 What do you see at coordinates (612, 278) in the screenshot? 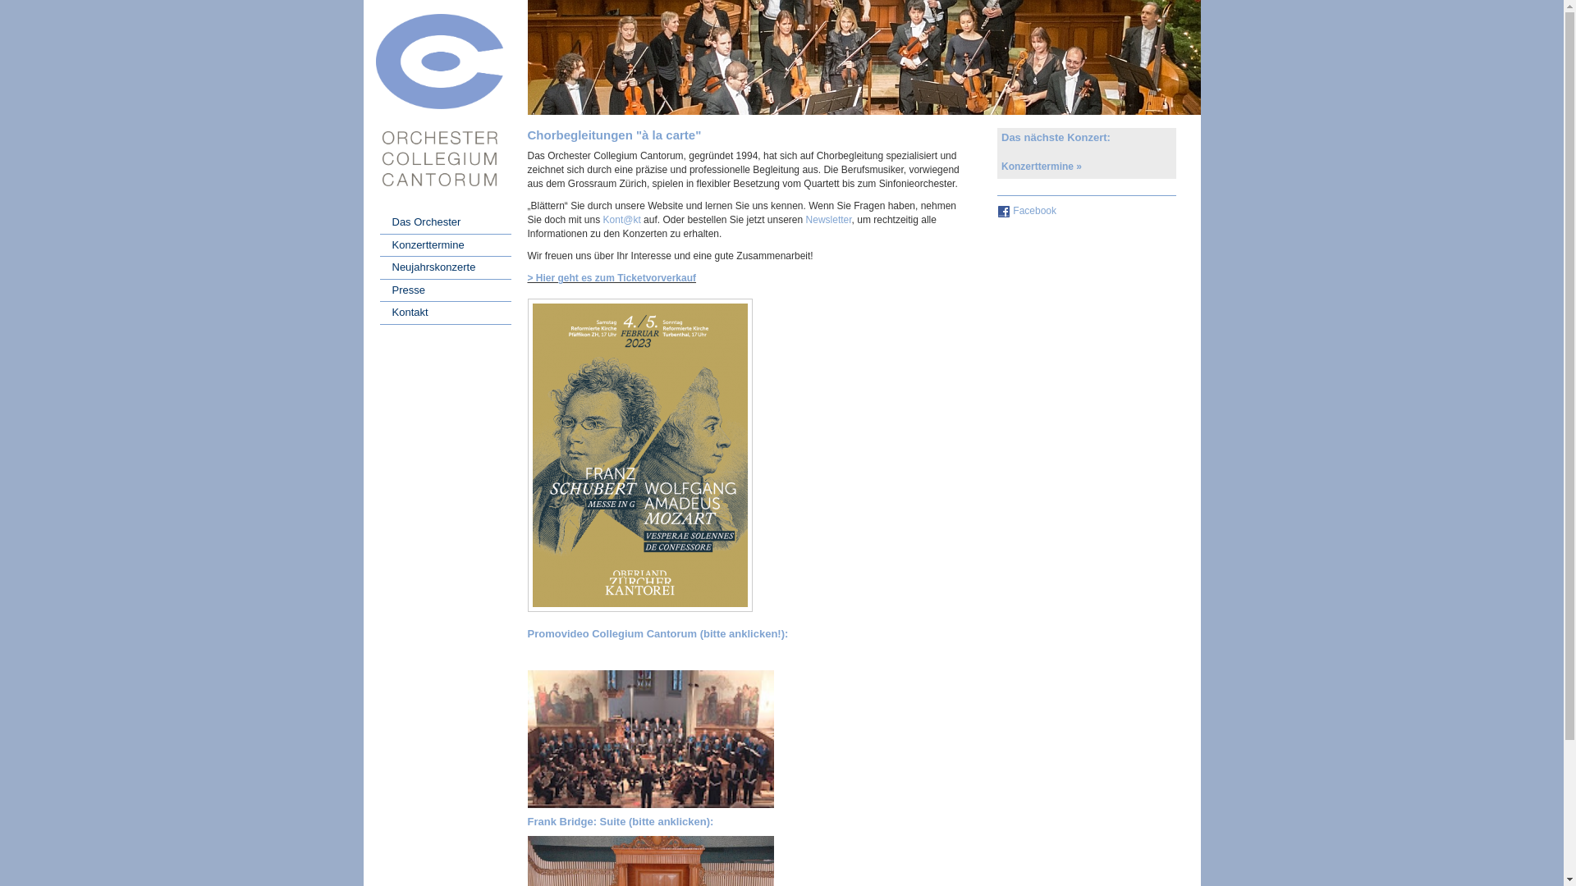
I see `> Hier geht es zum Ticketvorverkauf` at bounding box center [612, 278].